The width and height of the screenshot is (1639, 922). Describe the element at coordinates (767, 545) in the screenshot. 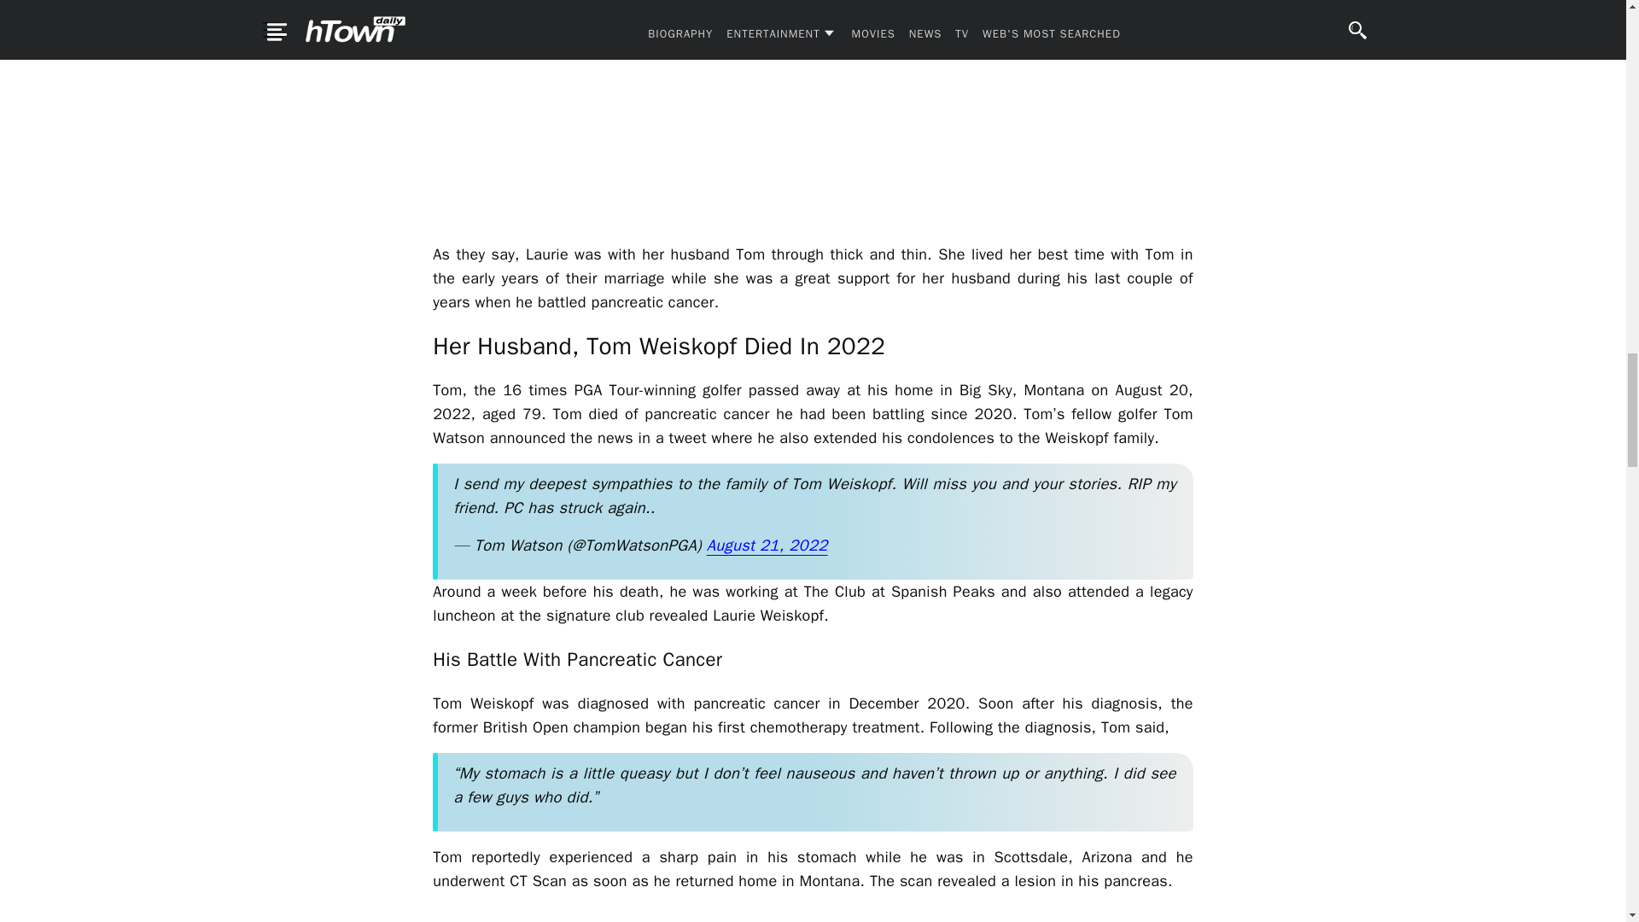

I see `August 21, 2022` at that location.